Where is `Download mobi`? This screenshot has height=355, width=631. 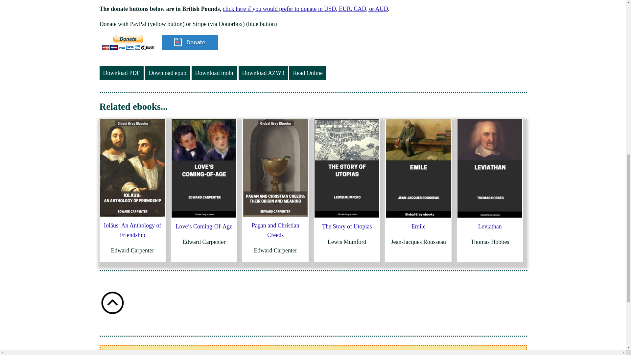 Download mobi is located at coordinates (214, 73).